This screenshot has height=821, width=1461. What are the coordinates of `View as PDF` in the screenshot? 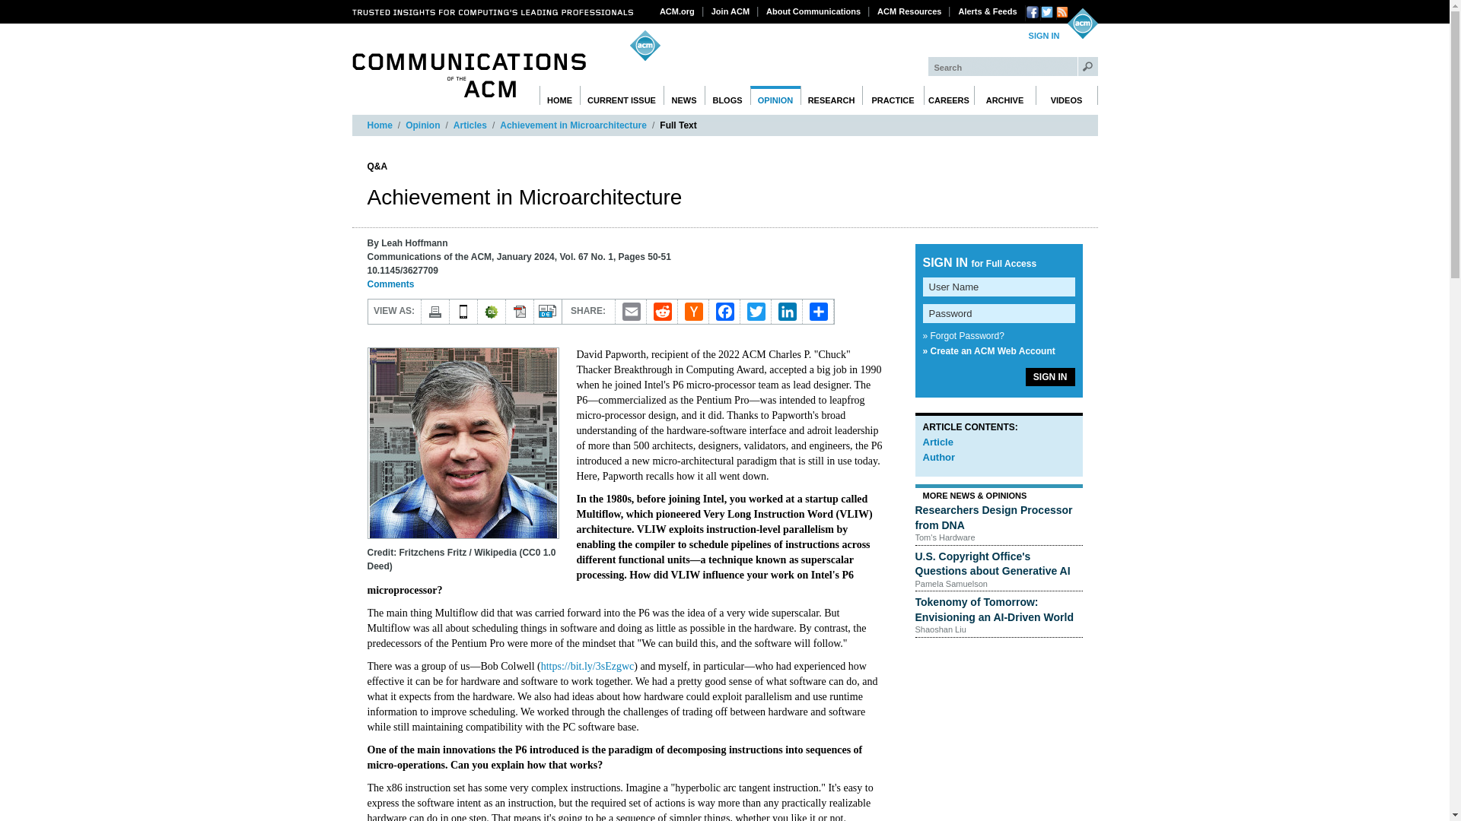 It's located at (519, 312).